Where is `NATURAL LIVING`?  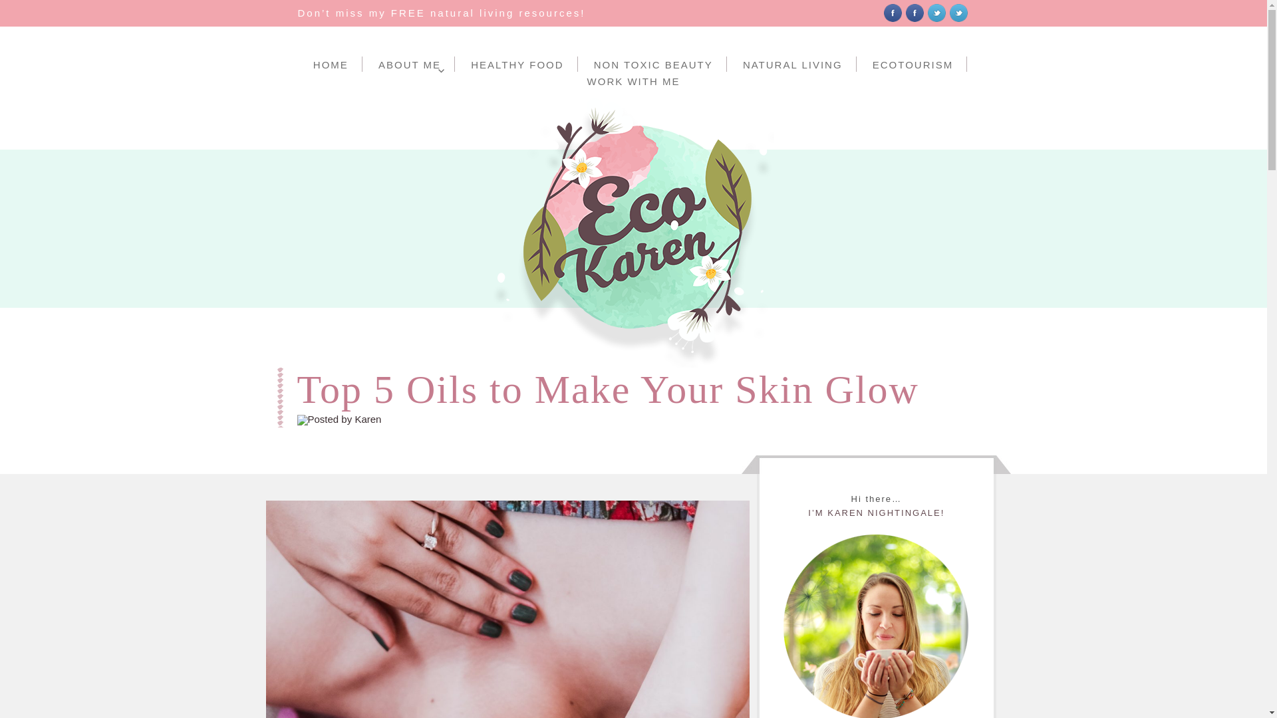 NATURAL LIVING is located at coordinates (793, 64).